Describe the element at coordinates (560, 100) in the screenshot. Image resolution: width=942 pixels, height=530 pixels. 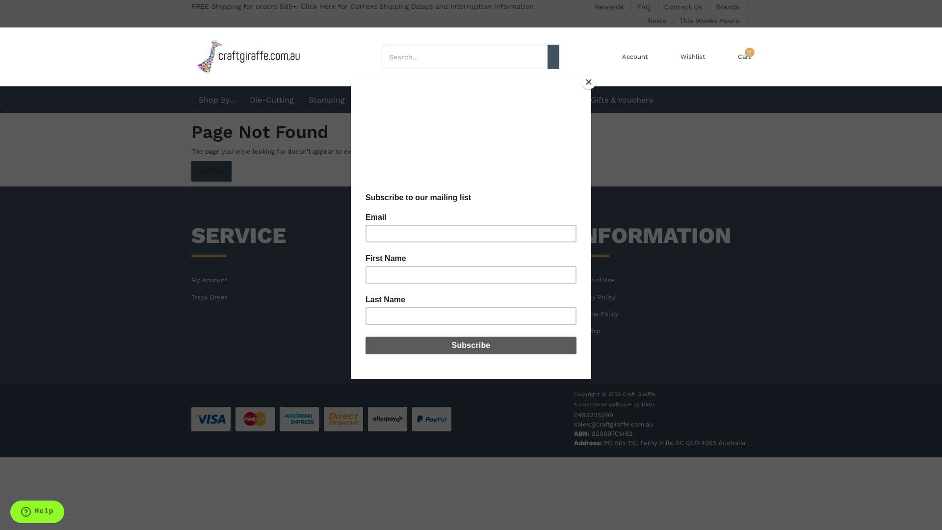
I see `Supplies` at that location.